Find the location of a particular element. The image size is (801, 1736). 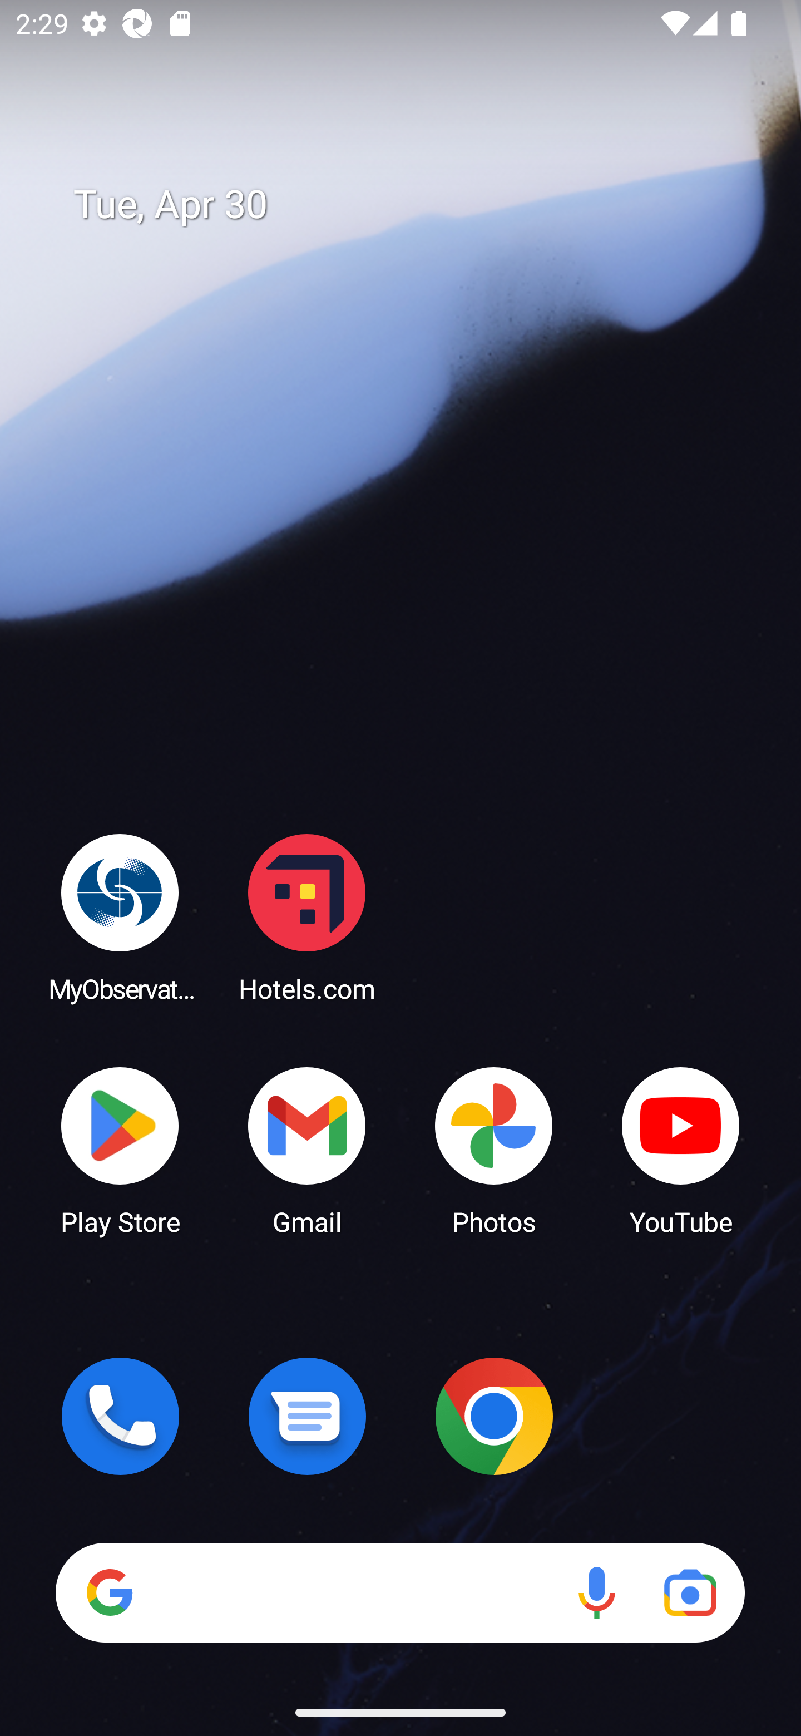

YouTube is located at coordinates (681, 1150).